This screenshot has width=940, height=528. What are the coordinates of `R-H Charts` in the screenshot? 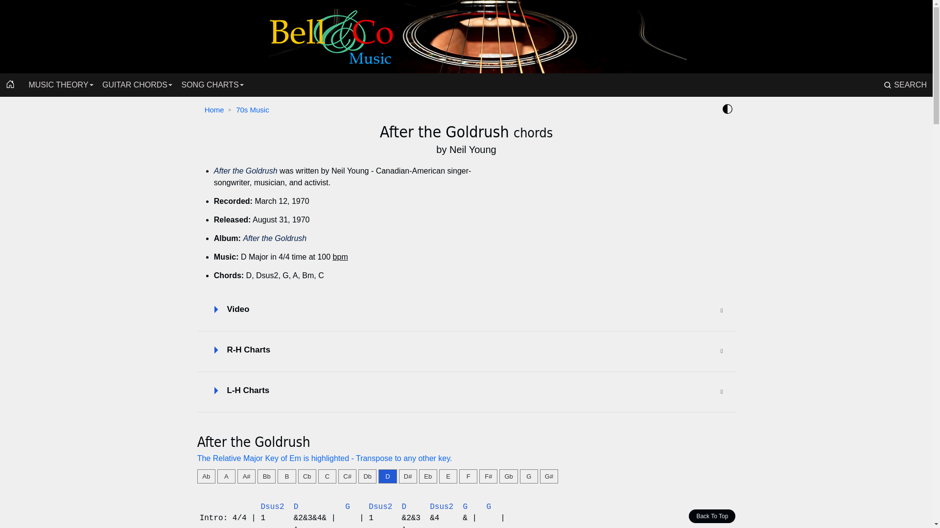 It's located at (467, 352).